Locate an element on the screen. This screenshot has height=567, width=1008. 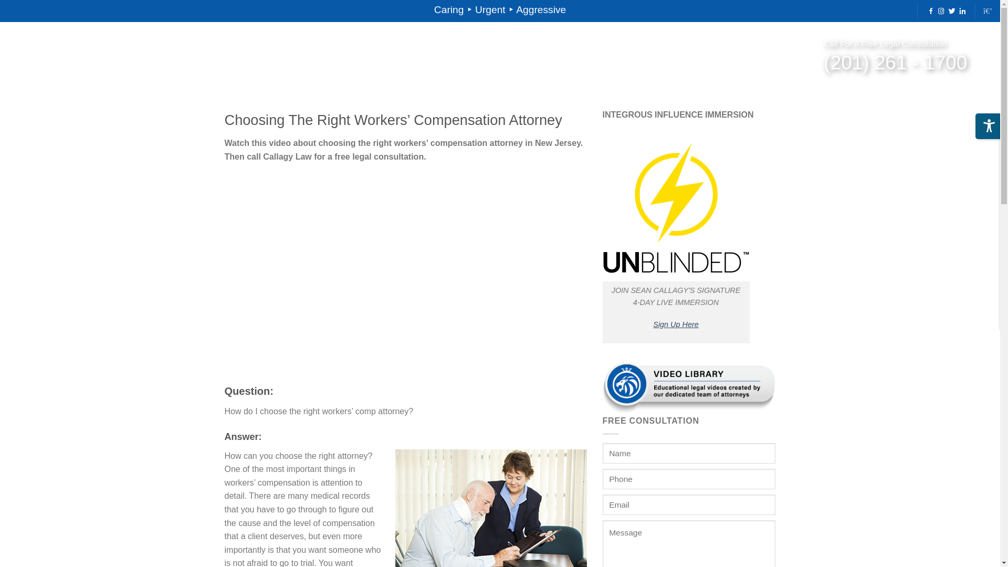
Other Practice Areas is located at coordinates (276, 59).